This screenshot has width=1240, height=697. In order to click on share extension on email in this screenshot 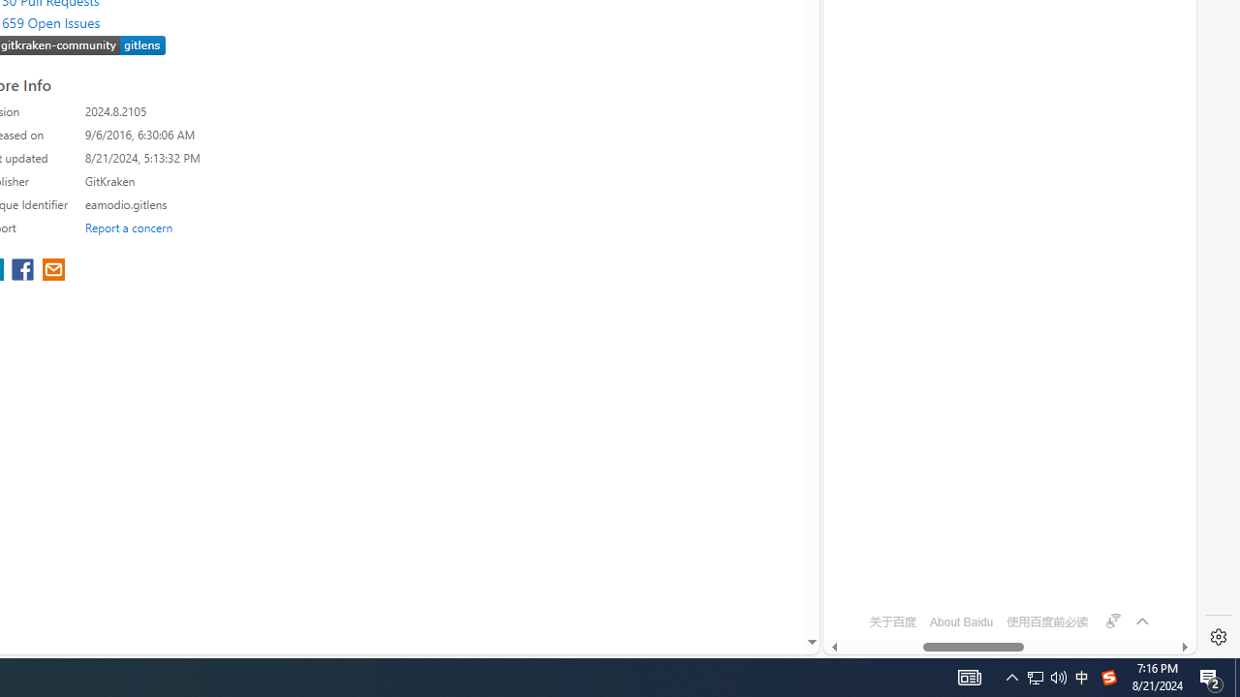, I will do `click(52, 271)`.